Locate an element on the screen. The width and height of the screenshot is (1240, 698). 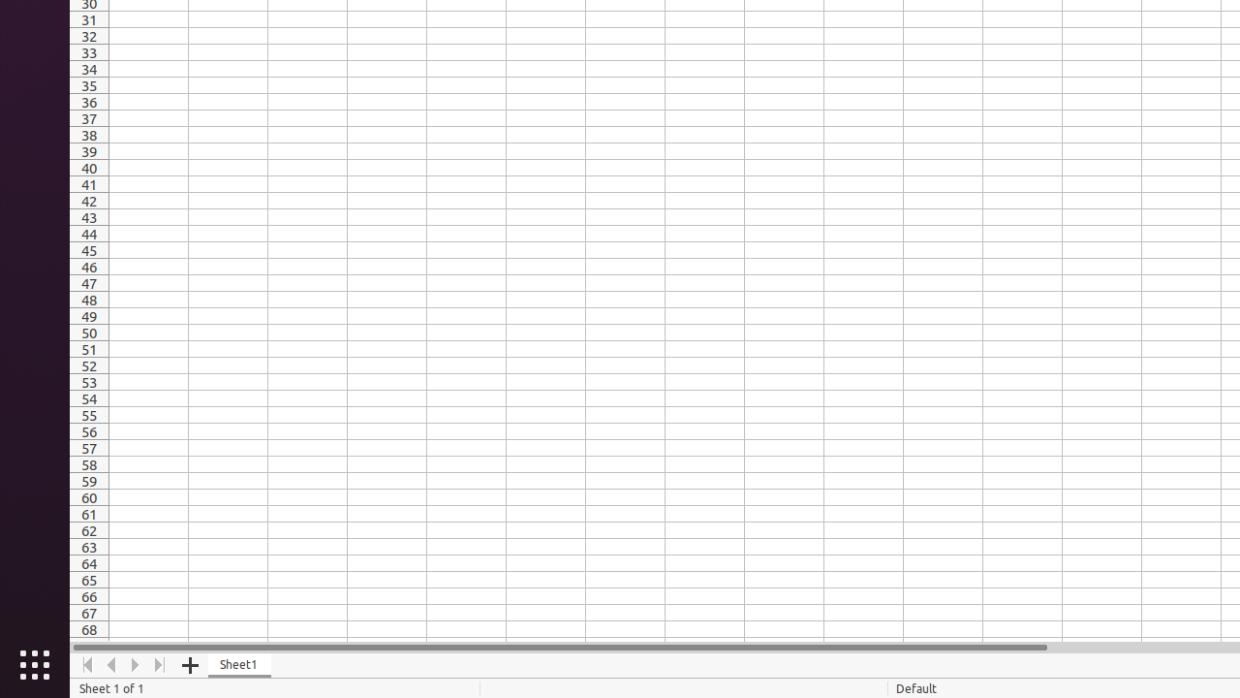
Move To End is located at coordinates (161, 665).